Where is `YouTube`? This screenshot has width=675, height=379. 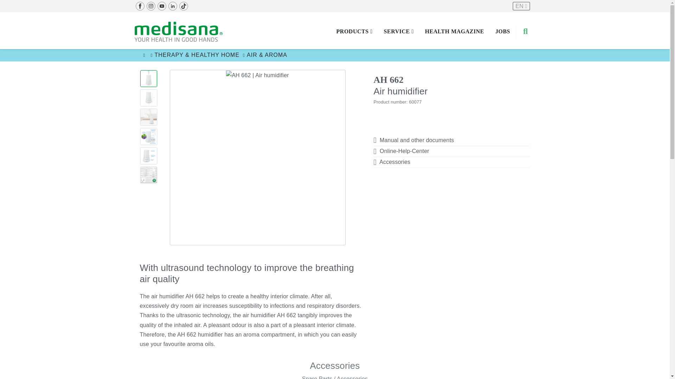 YouTube is located at coordinates (161, 4).